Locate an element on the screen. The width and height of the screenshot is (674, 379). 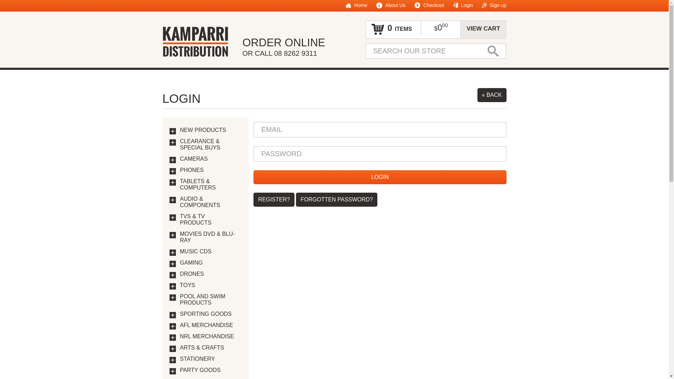
Open/close is located at coordinates (173, 338).